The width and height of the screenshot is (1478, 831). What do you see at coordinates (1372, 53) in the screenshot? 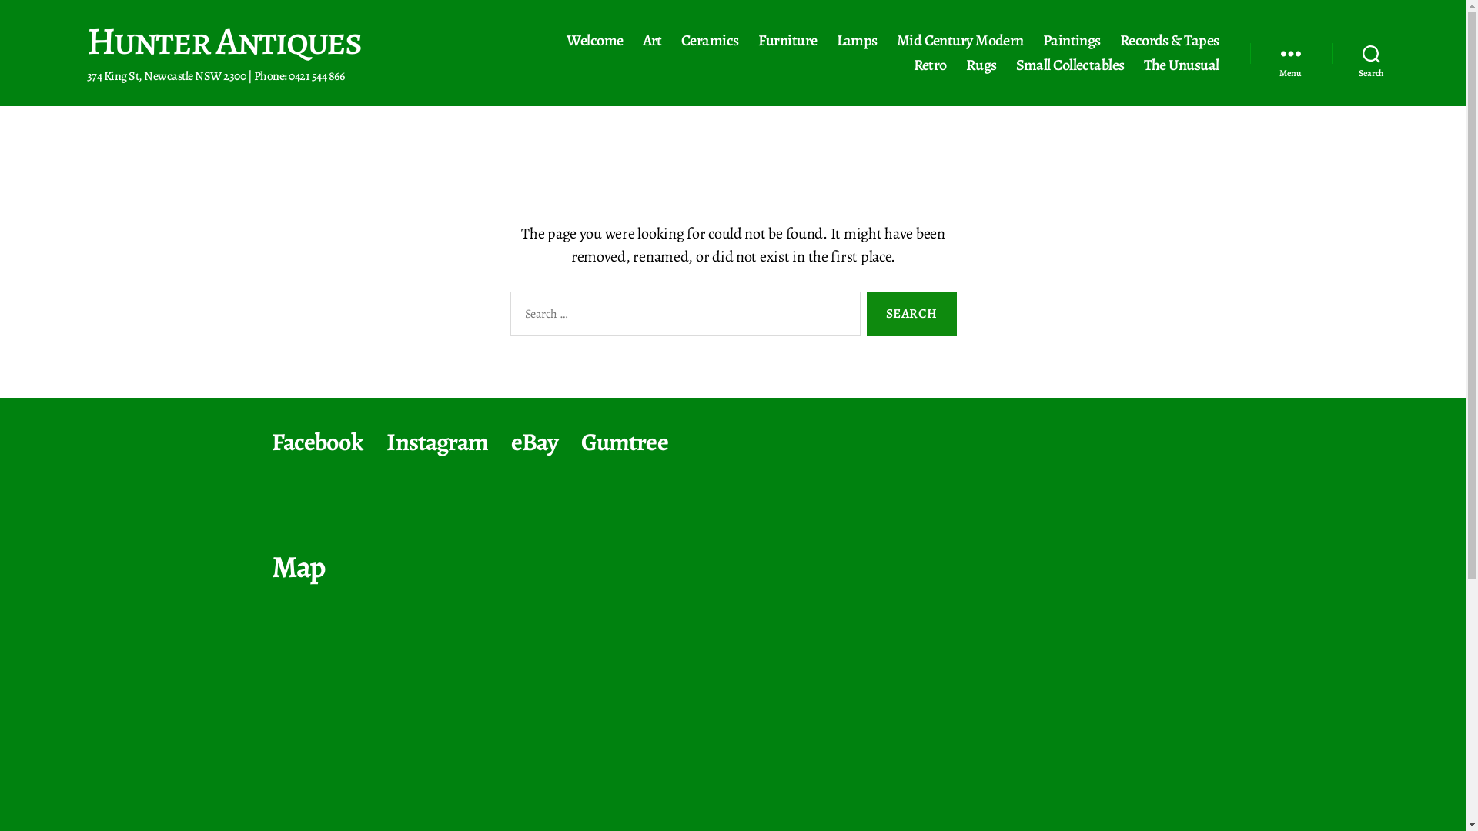
I see `Search` at bounding box center [1372, 53].